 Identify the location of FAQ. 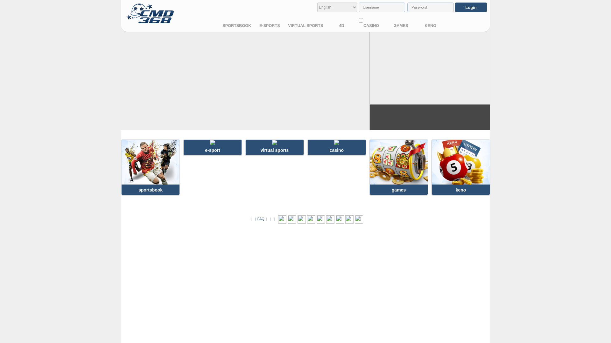
(261, 219).